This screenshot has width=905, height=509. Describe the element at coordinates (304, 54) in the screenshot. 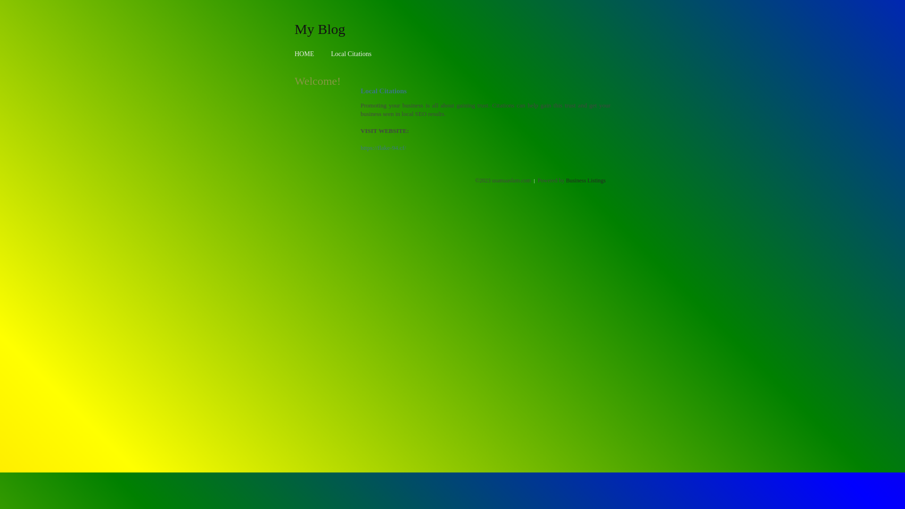

I see `HOME` at that location.